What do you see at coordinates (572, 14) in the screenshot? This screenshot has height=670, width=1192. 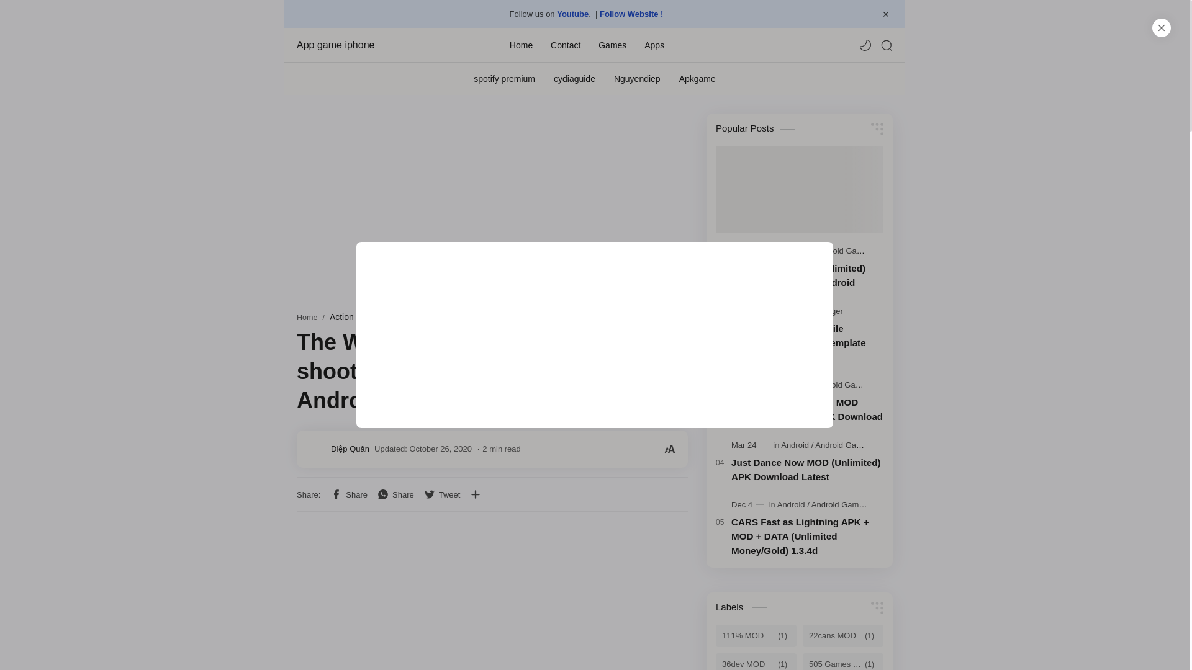 I see `Youtube` at bounding box center [572, 14].